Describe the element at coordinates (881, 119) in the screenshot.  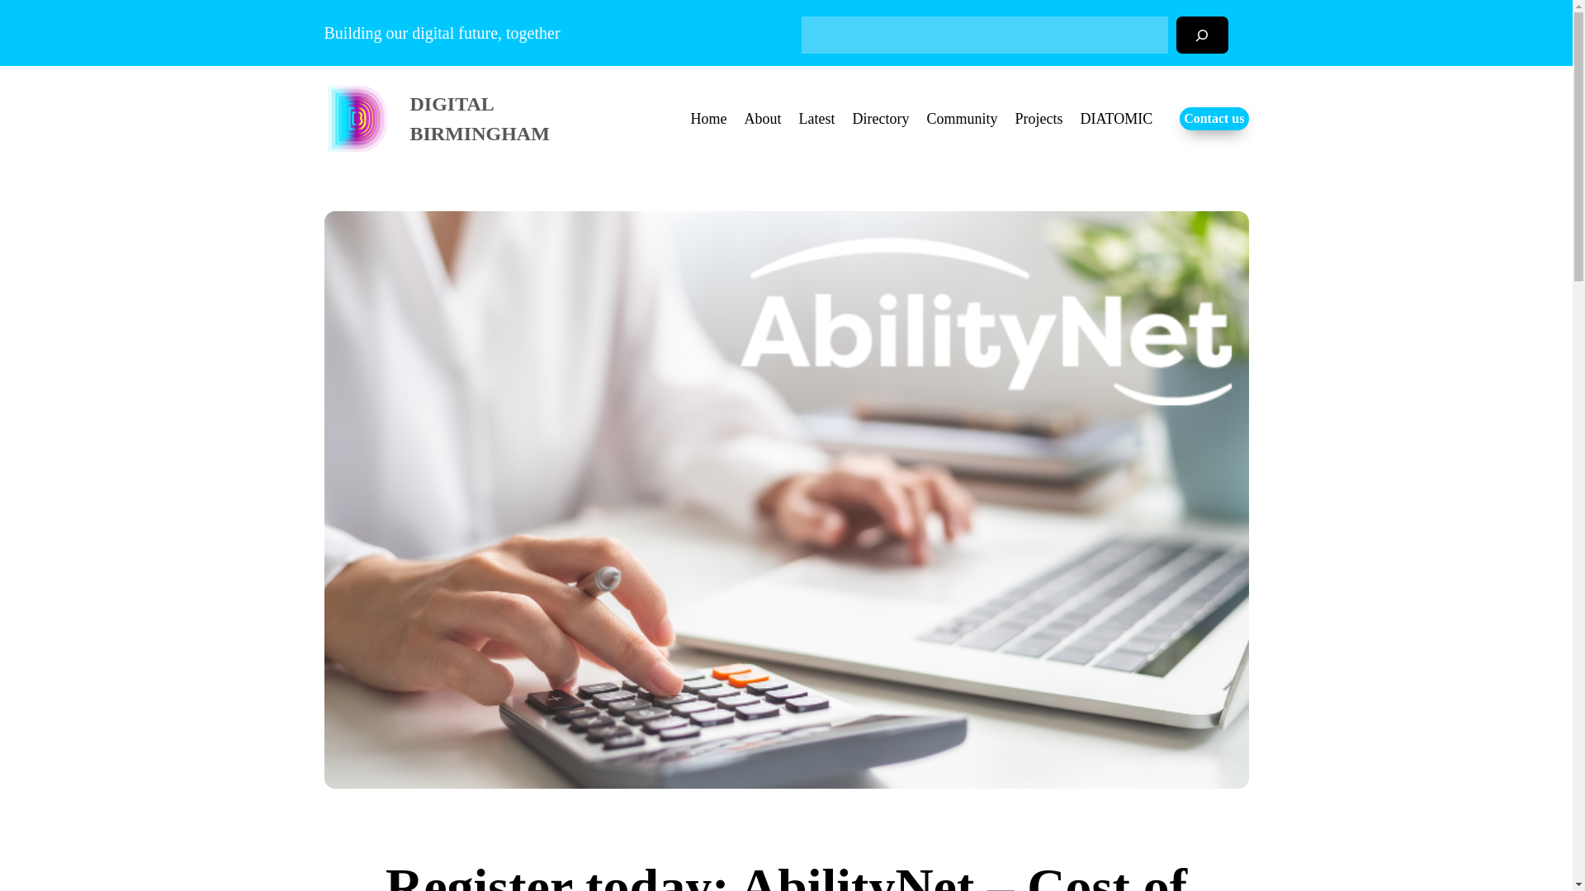
I see `Directory` at that location.